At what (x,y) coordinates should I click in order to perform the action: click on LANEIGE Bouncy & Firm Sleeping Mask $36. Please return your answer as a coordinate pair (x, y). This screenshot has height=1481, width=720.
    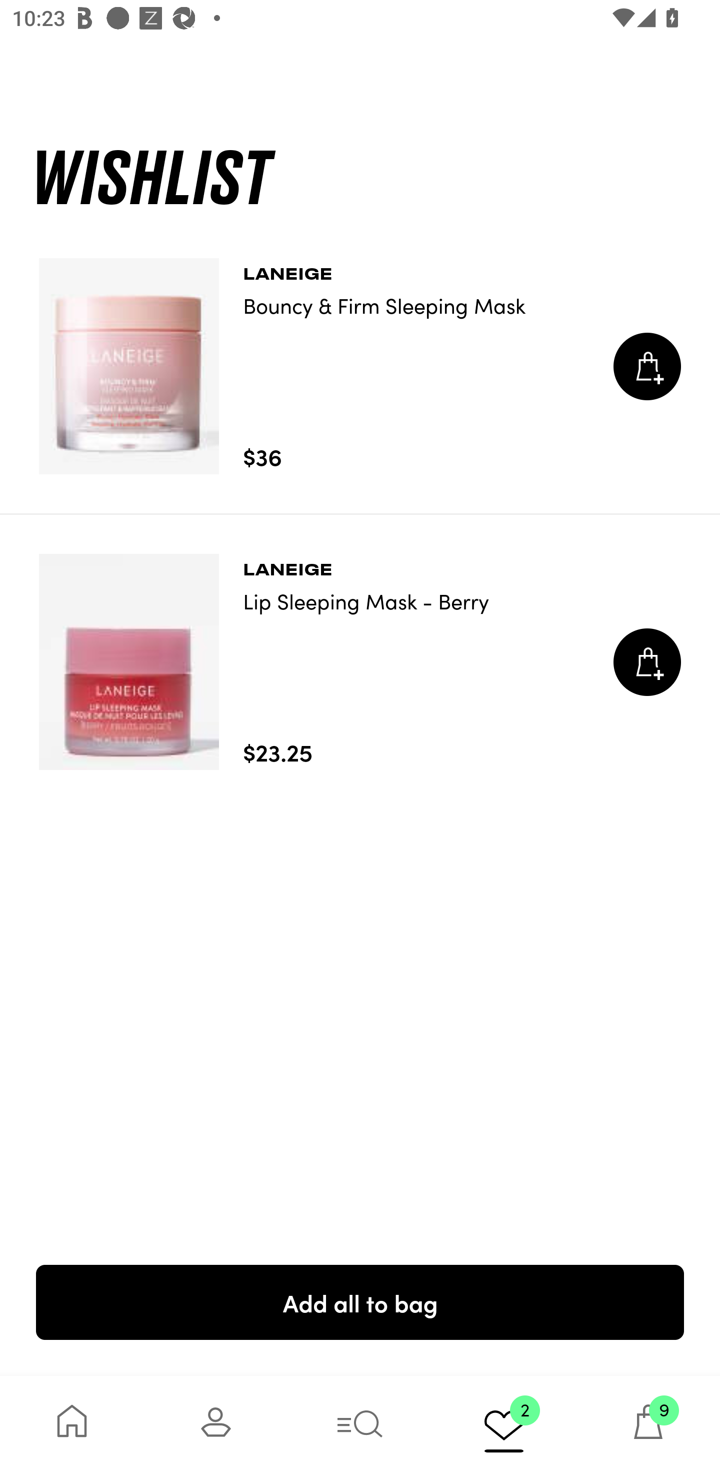
    Looking at the image, I should click on (360, 366).